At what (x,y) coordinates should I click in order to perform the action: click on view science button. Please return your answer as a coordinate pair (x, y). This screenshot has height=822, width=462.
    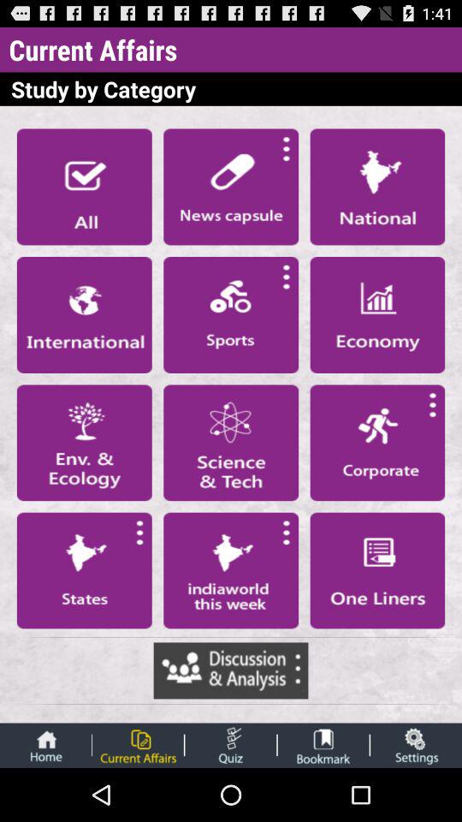
    Looking at the image, I should click on (231, 443).